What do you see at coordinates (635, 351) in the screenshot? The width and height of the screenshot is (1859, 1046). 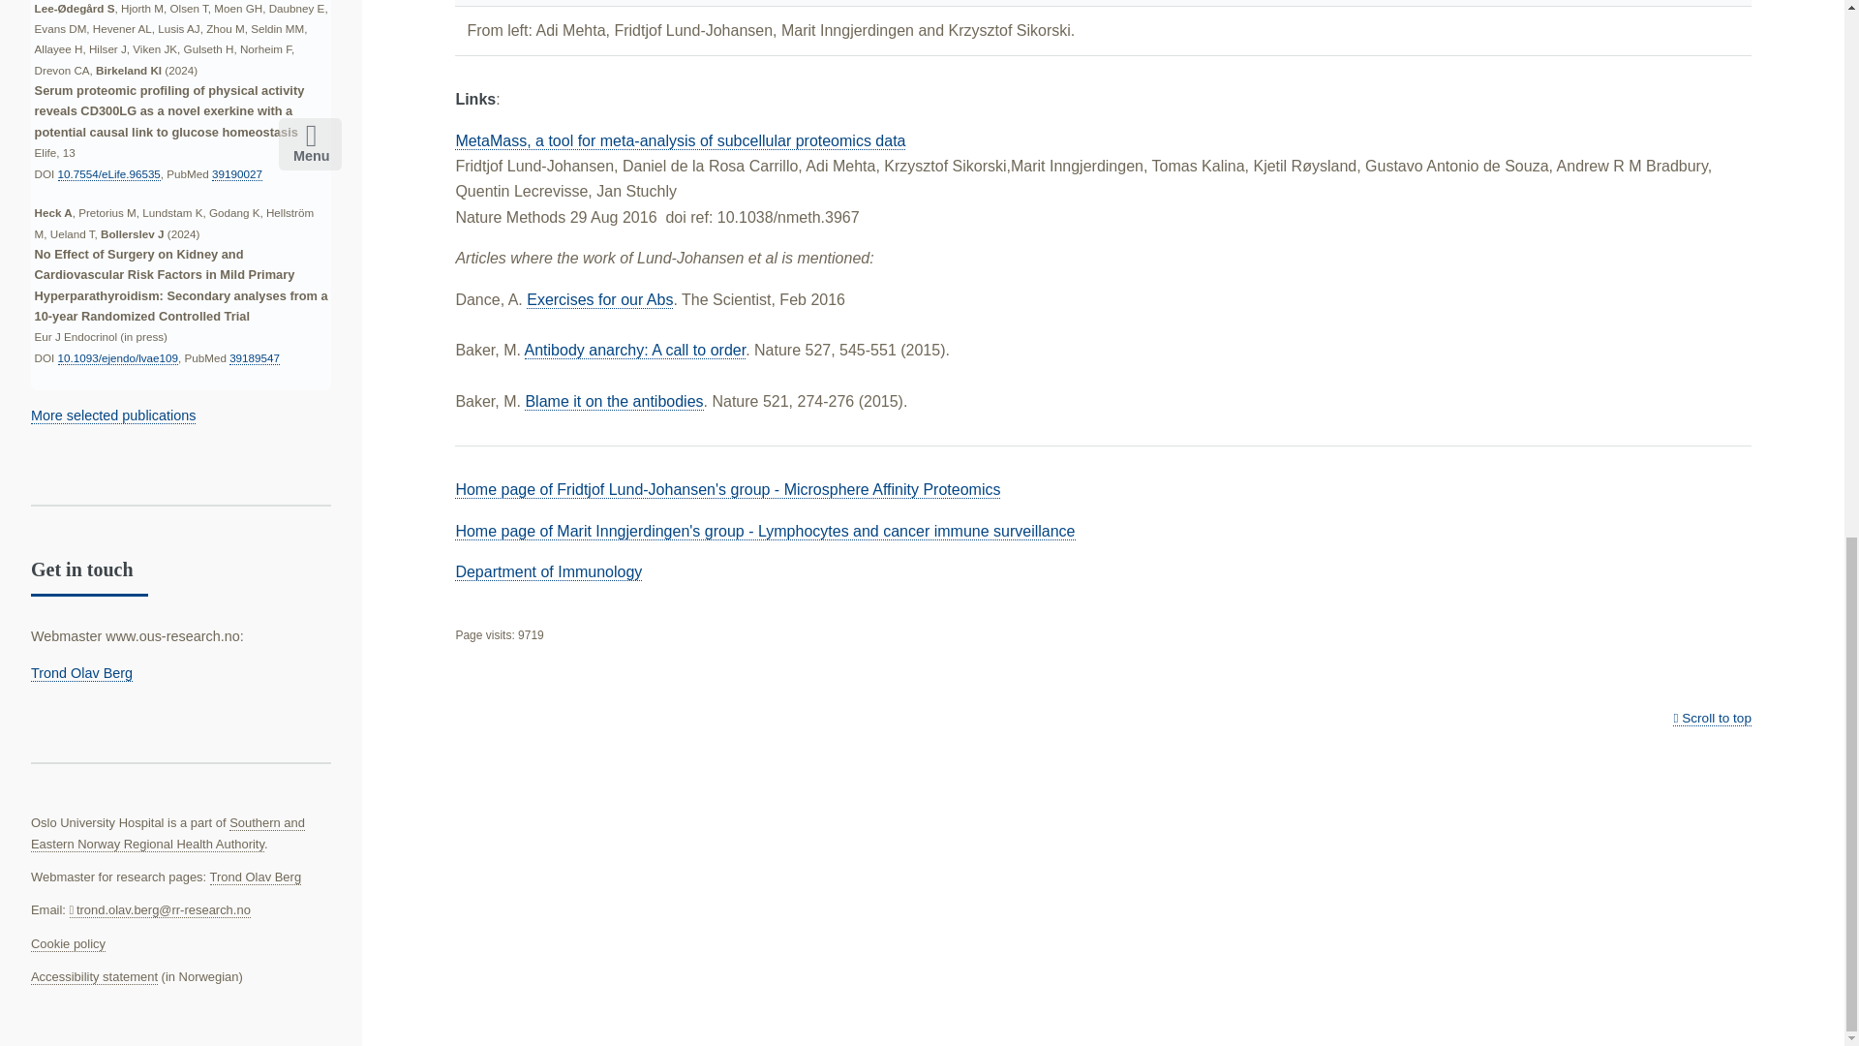 I see `Antibody anarchy: A call to order` at bounding box center [635, 351].